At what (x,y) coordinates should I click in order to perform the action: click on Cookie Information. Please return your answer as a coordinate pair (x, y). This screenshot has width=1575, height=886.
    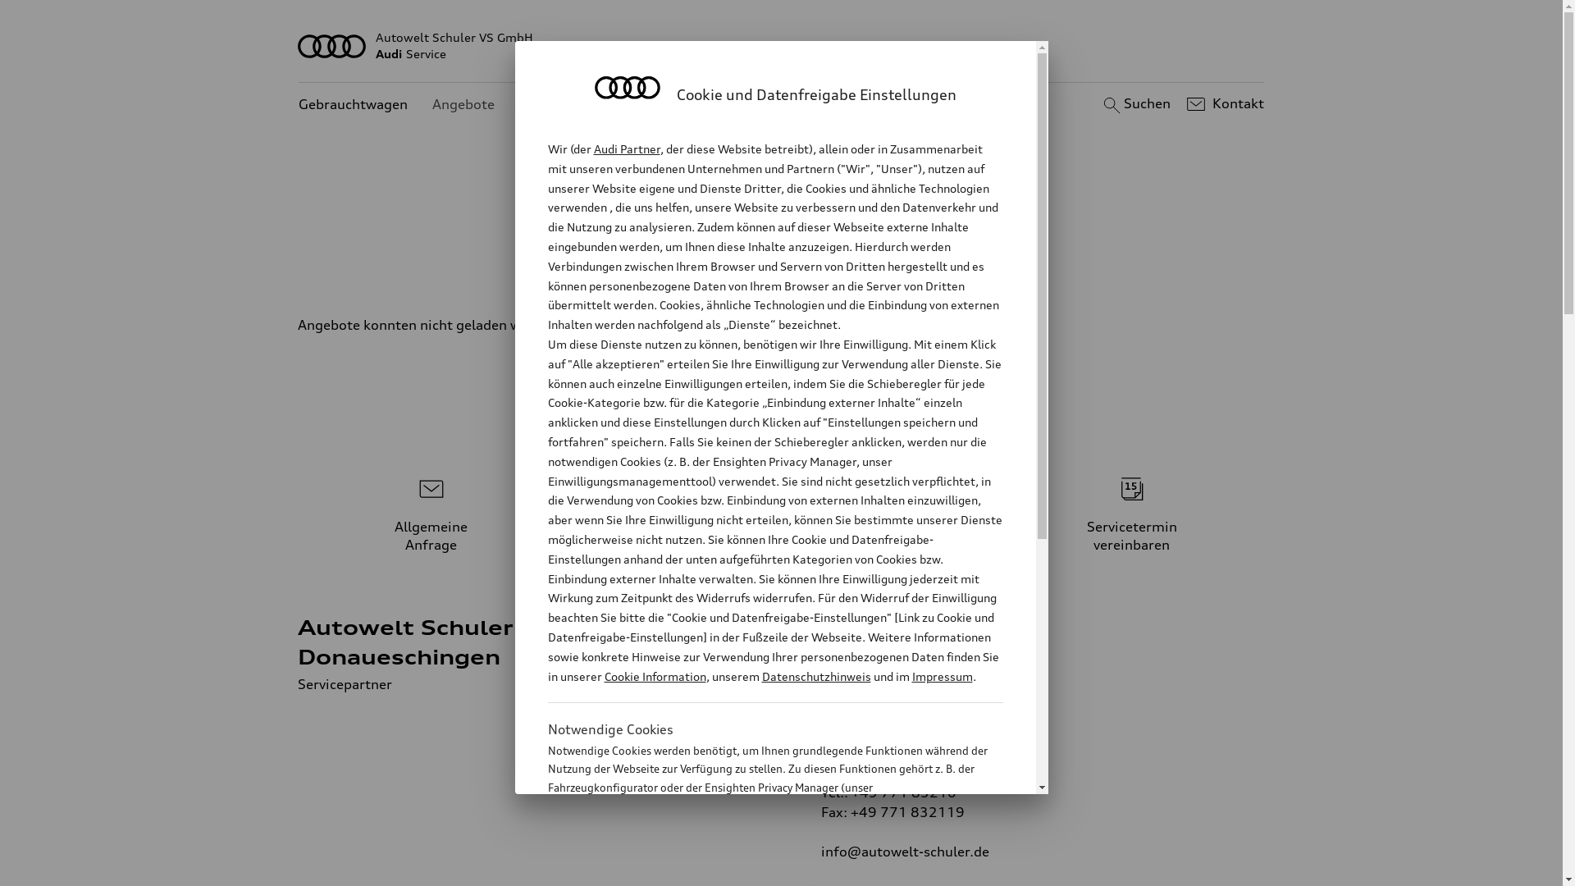
    Looking at the image, I should click on (758, 869).